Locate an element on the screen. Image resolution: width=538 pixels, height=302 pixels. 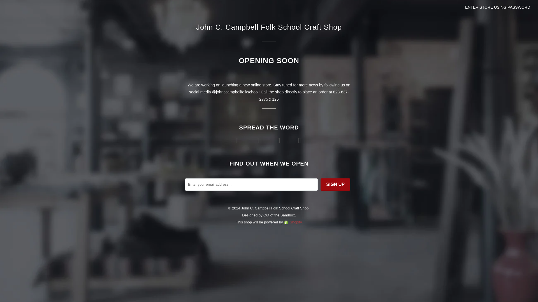
ENTER STORE USING PASSWORD is located at coordinates (498, 7).